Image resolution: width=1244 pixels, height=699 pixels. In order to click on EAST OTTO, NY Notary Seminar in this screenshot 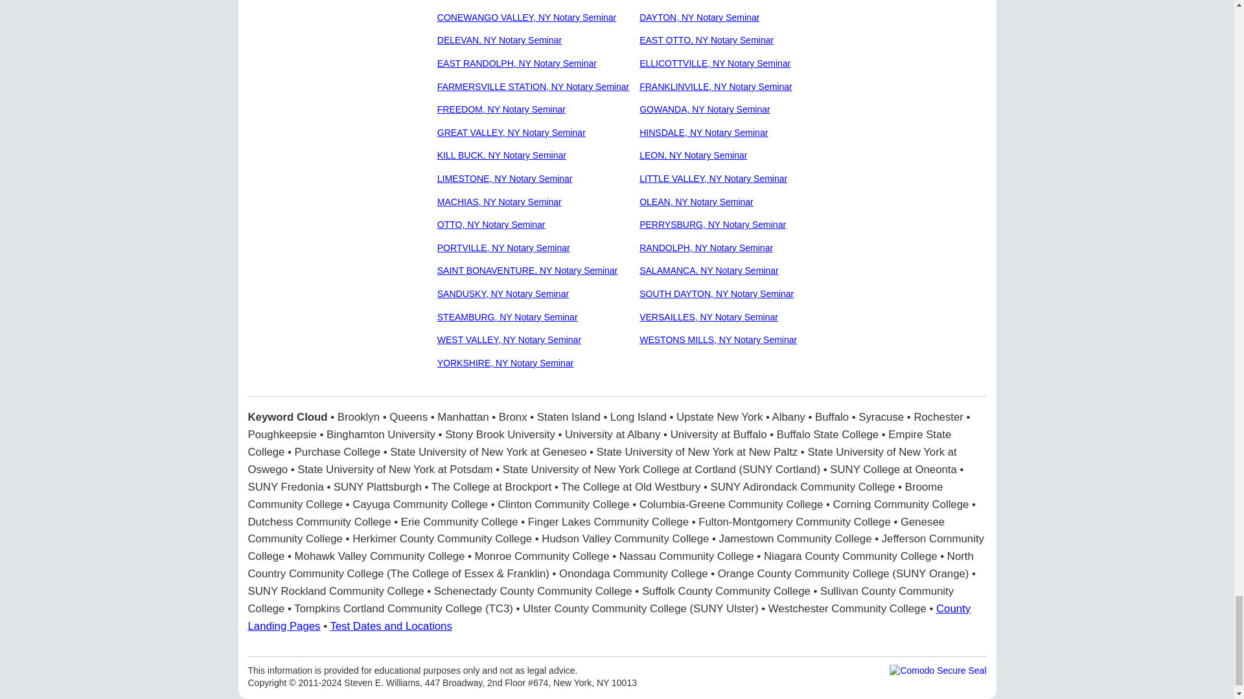, I will do `click(706, 40)`.